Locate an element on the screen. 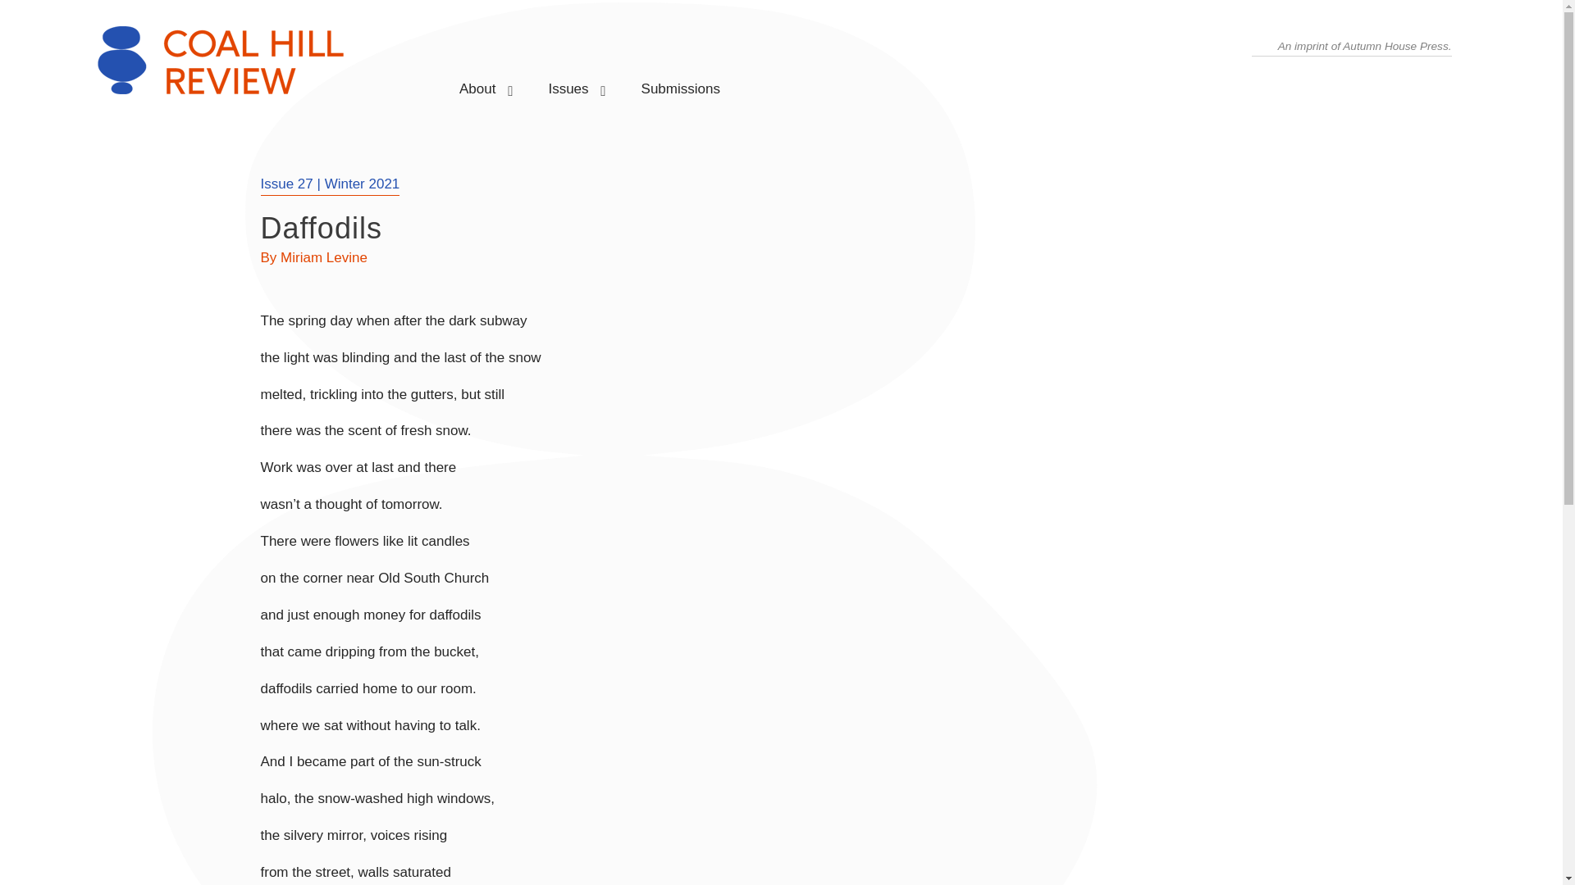 This screenshot has height=885, width=1575. About is located at coordinates (477, 82).